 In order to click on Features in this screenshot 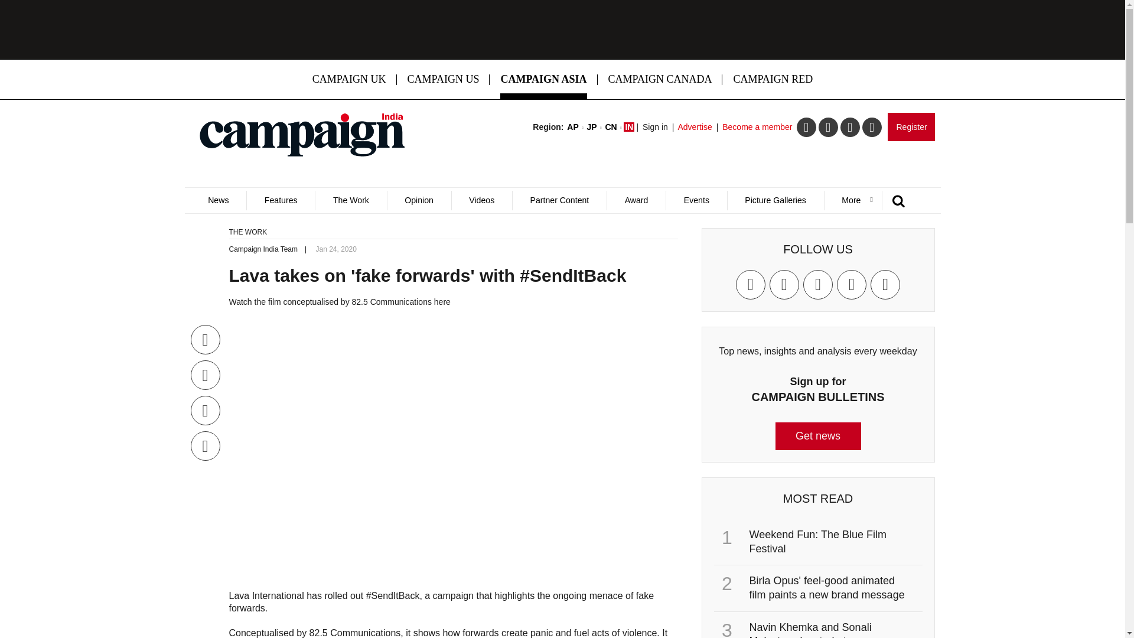, I will do `click(280, 200)`.